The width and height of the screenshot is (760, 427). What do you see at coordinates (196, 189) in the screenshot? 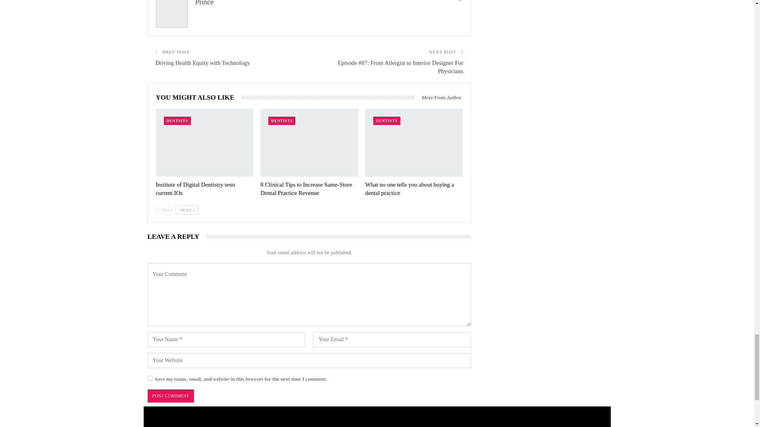
I see `Institute of Digital Dentistry tests current IOs` at bounding box center [196, 189].